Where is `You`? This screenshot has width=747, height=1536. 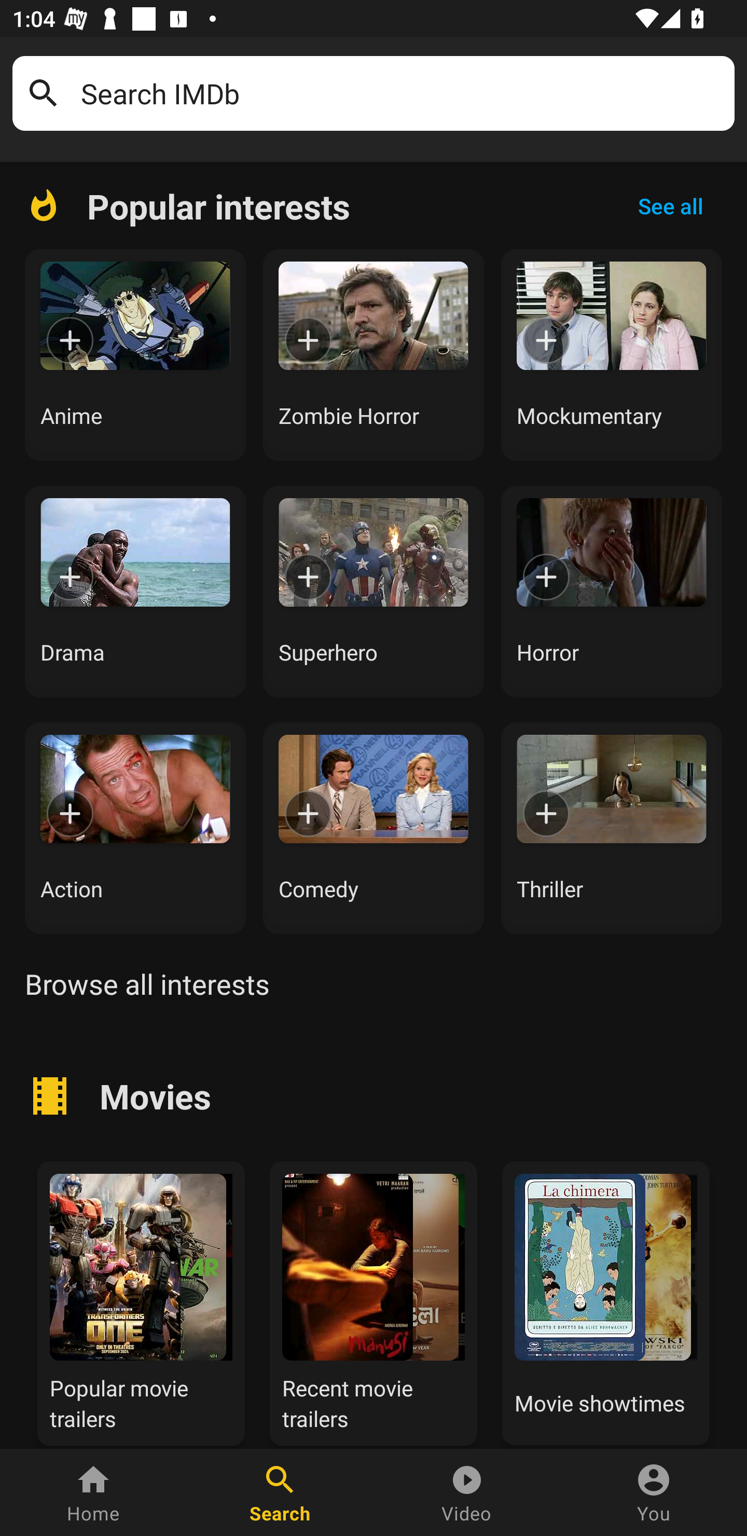 You is located at coordinates (654, 1492).